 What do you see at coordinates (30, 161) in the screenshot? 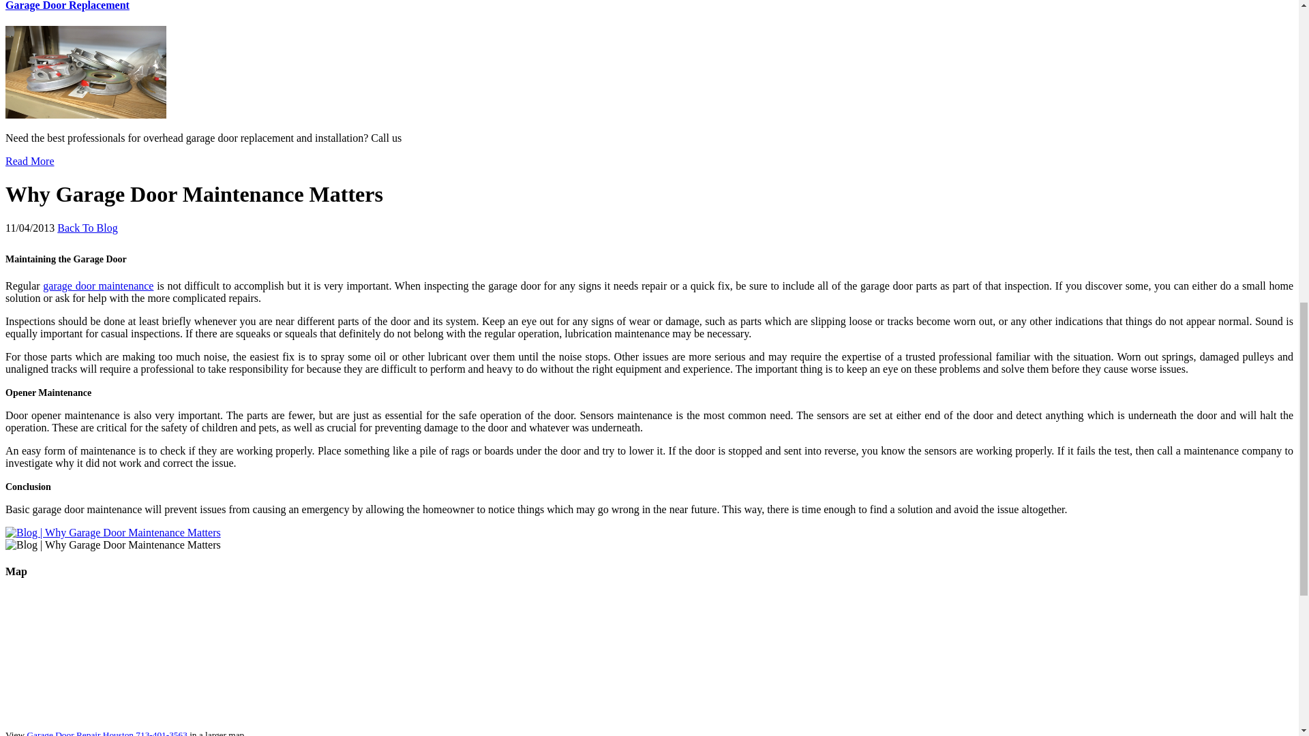
I see `Read More` at bounding box center [30, 161].